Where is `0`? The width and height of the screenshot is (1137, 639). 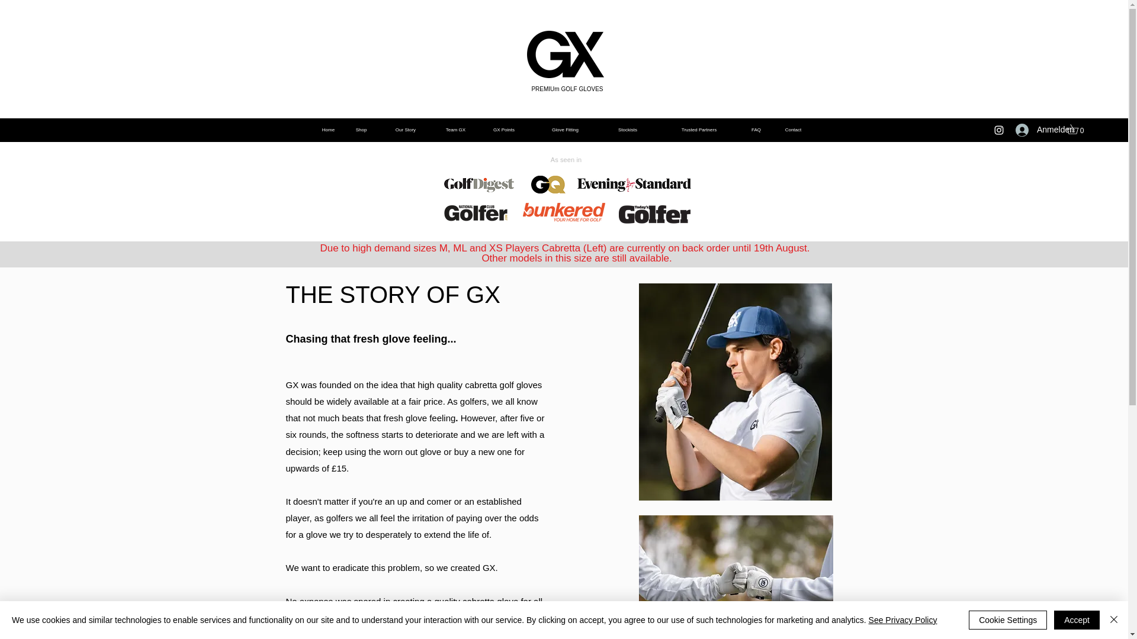
0 is located at coordinates (1077, 129).